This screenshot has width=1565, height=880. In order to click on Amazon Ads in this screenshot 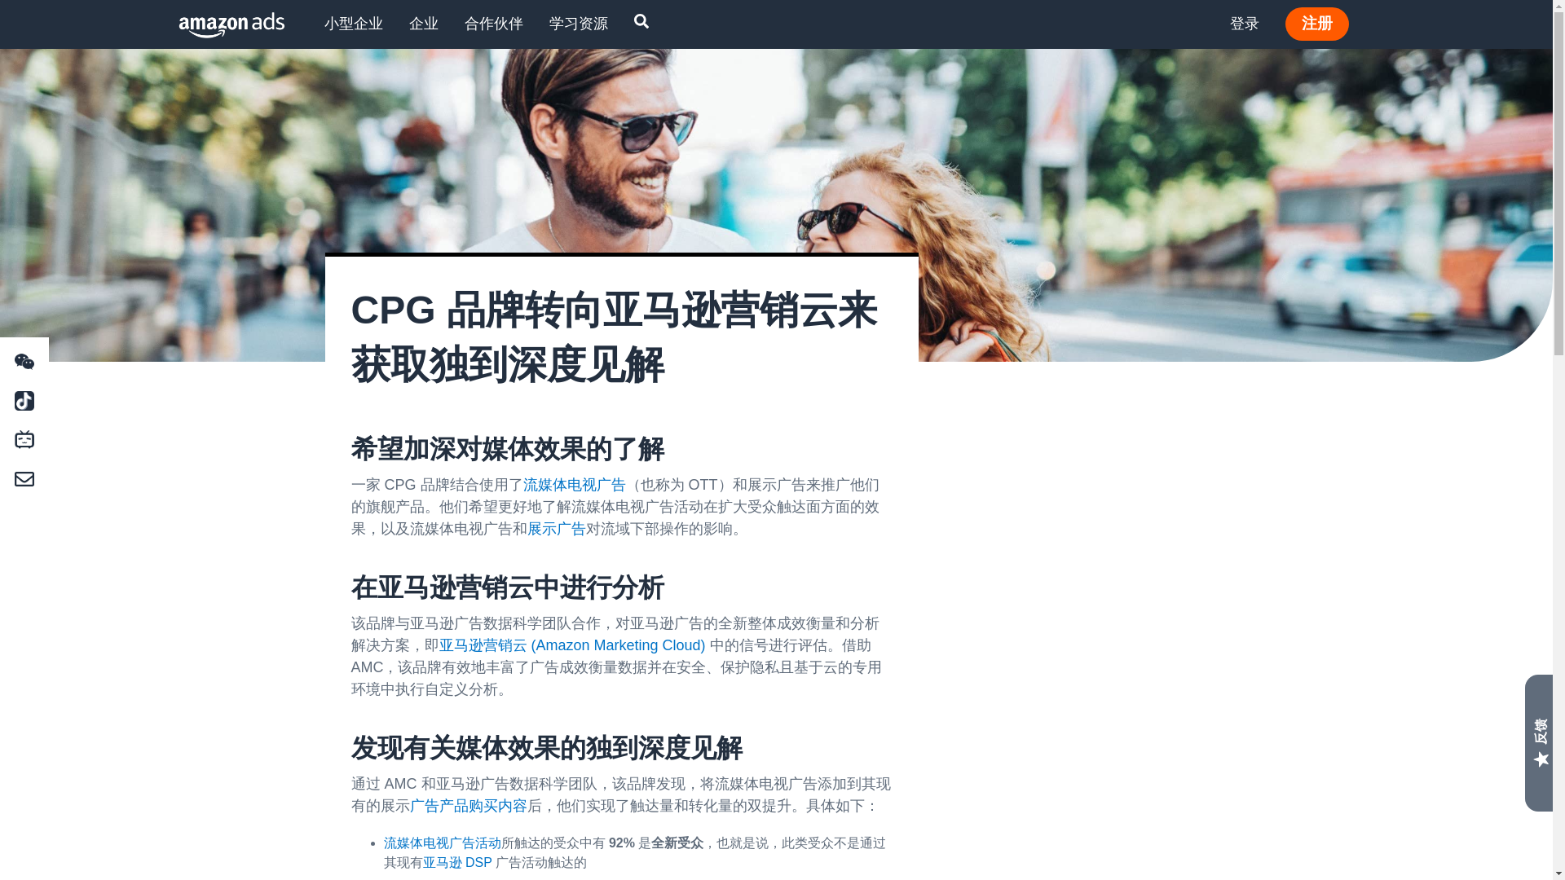, I will do `click(218, 24)`.